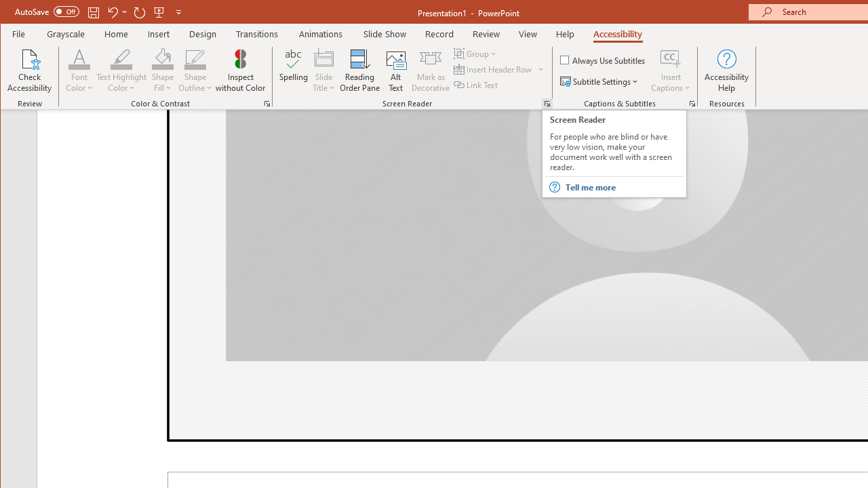  Describe the element at coordinates (163, 70) in the screenshot. I see `Shape Fill` at that location.